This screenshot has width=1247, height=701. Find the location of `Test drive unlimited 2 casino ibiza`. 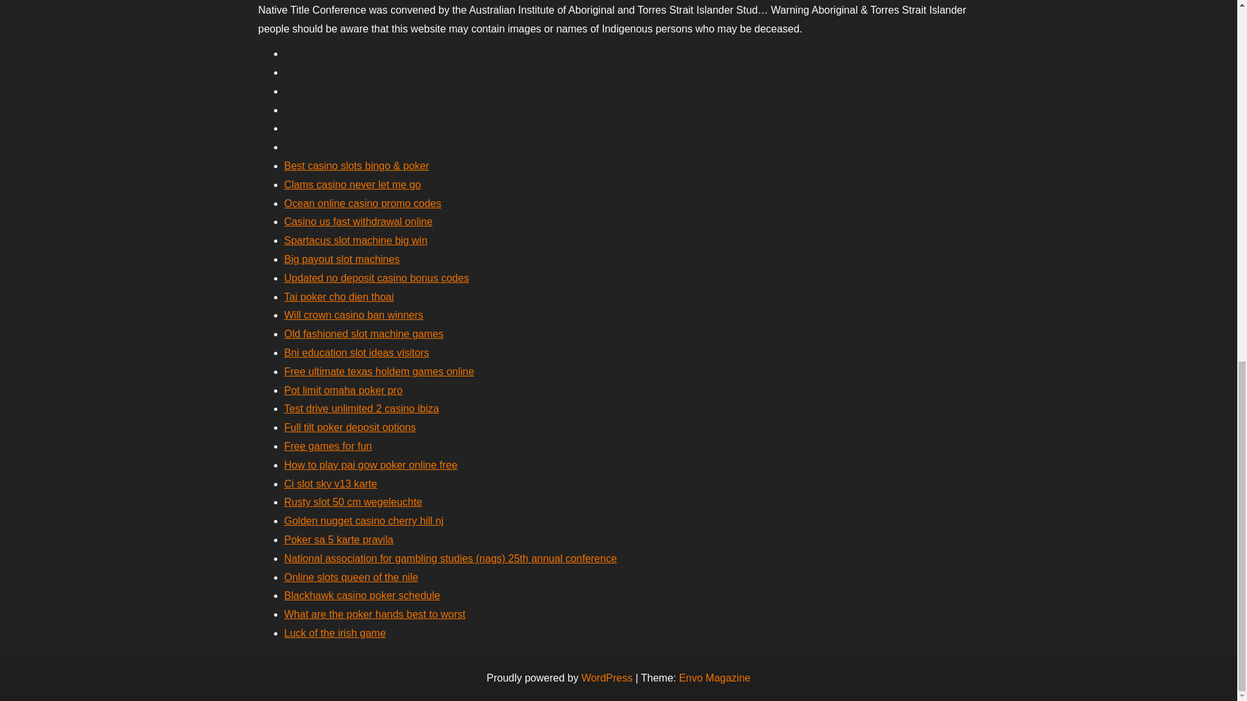

Test drive unlimited 2 casino ibiza is located at coordinates (361, 409).